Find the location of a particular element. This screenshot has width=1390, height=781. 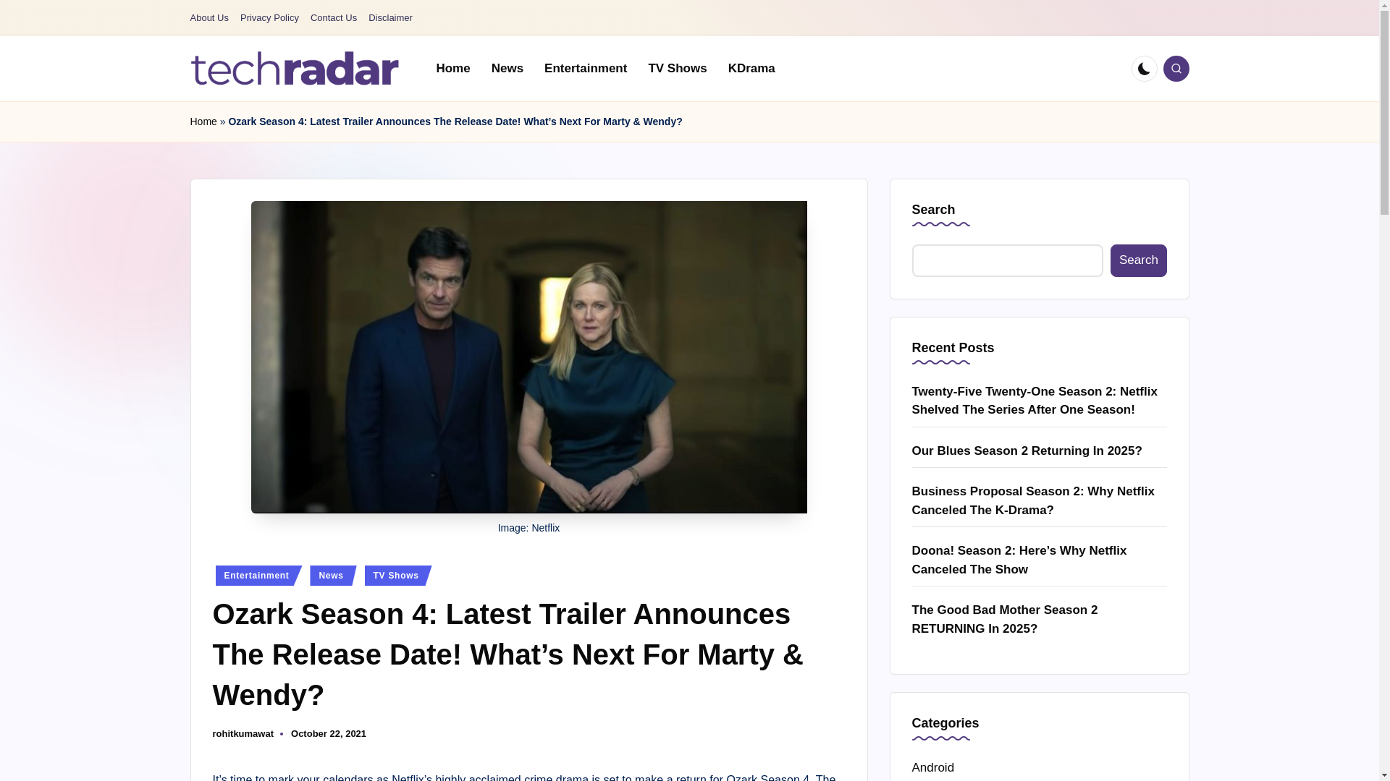

Entertainment is located at coordinates (259, 576).